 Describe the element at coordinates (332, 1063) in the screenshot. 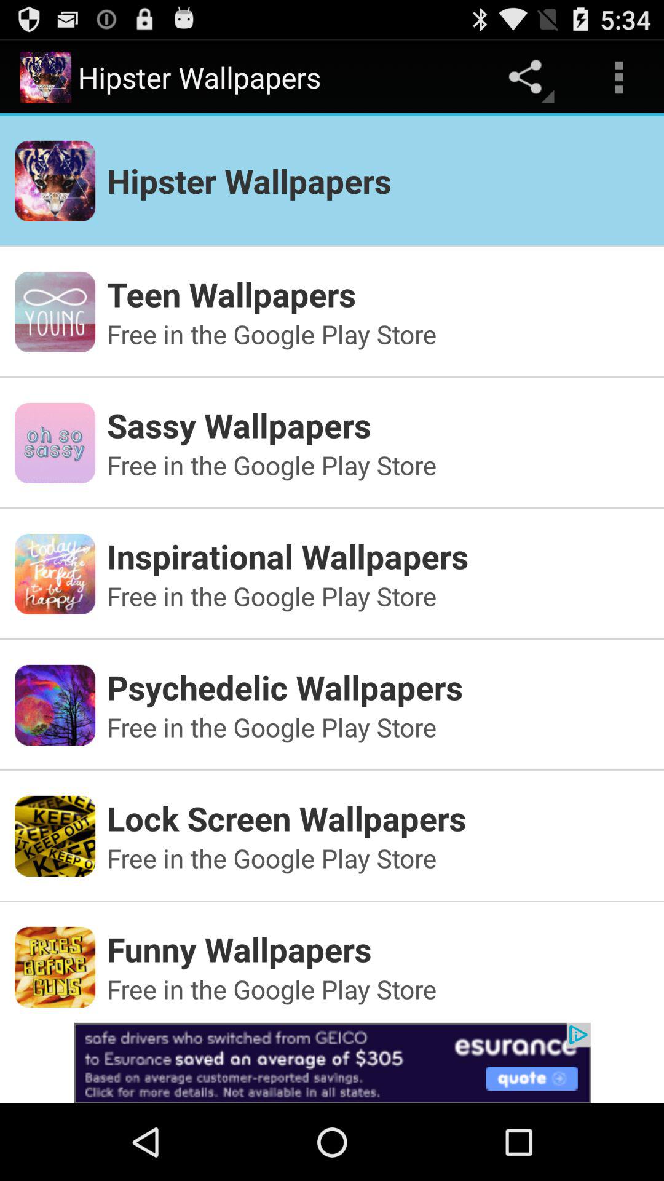

I see `advertising` at that location.